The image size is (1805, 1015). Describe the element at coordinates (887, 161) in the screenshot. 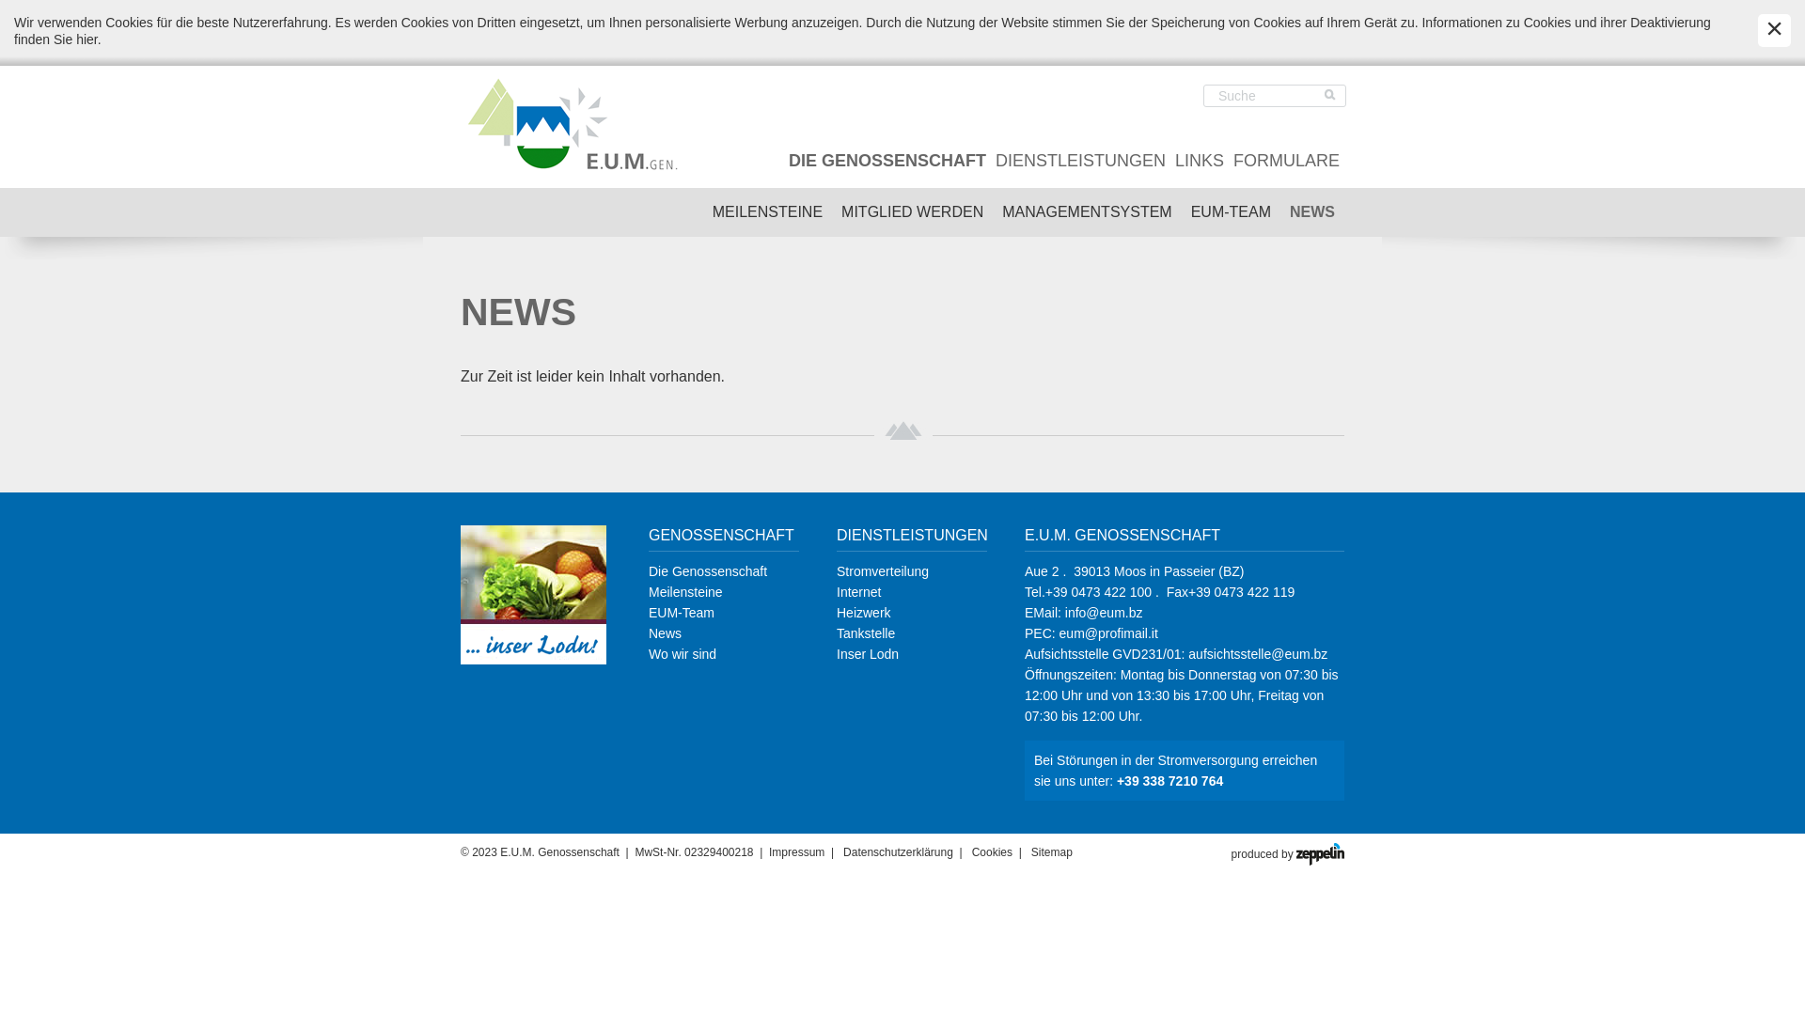

I see `DIE GENOSSENSCHAFT` at that location.